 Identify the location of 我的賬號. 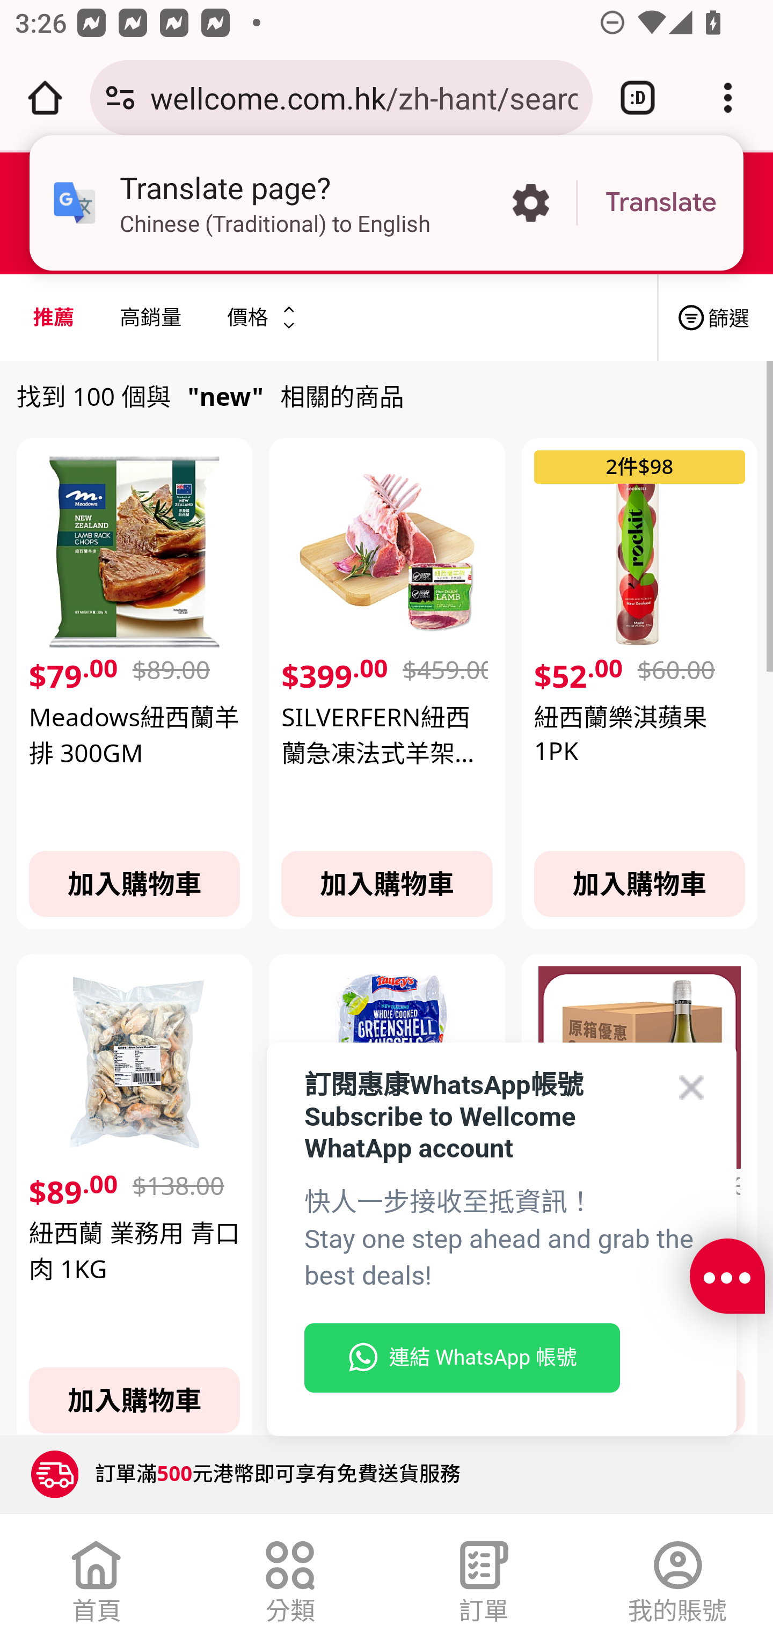
(677, 1577).